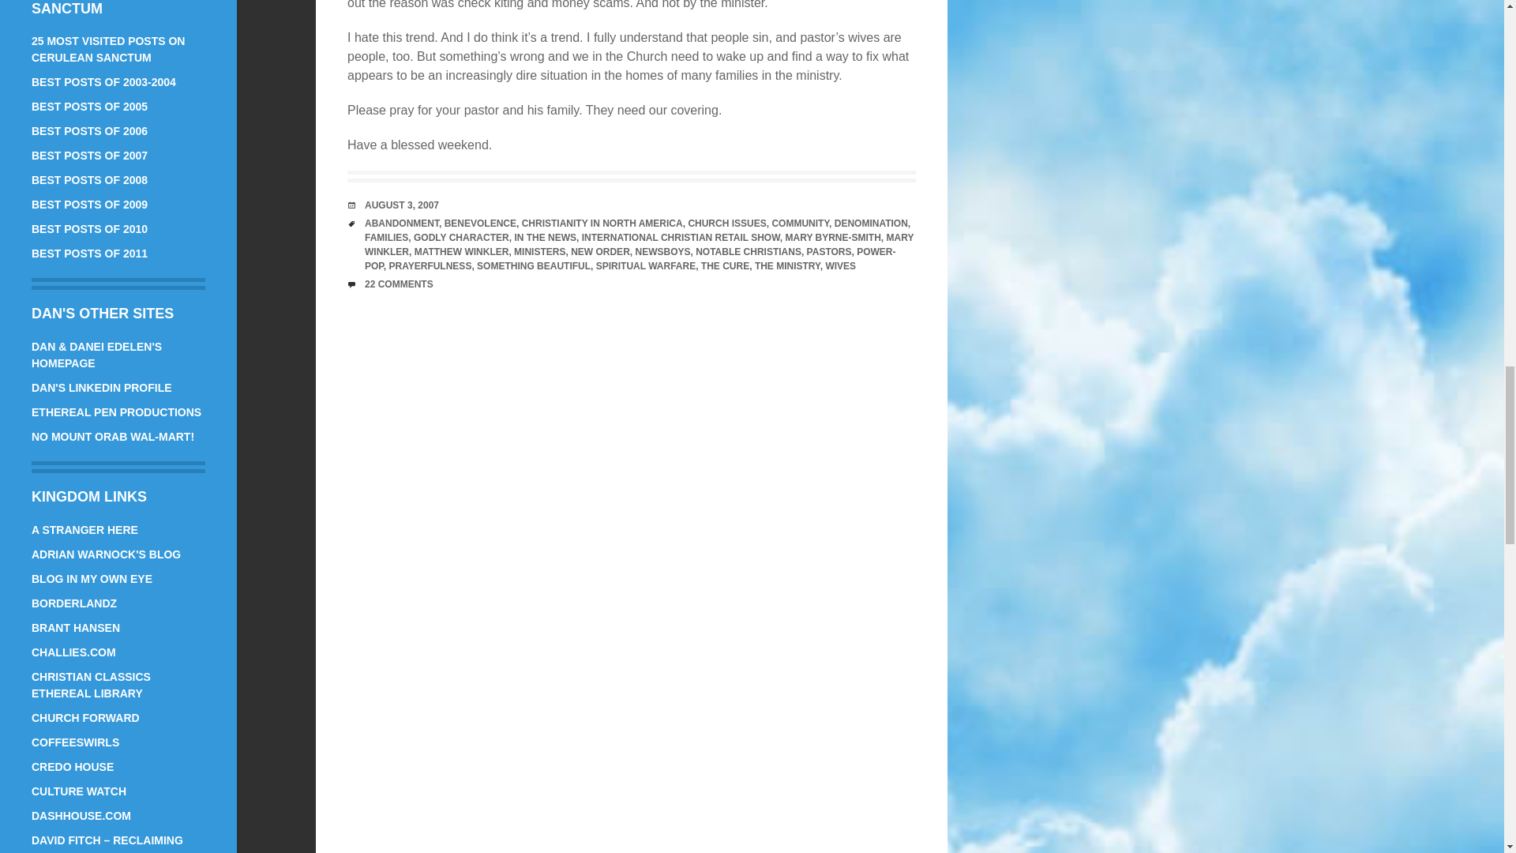 This screenshot has height=853, width=1516. I want to click on BEST POSTS OF 2011, so click(89, 254).